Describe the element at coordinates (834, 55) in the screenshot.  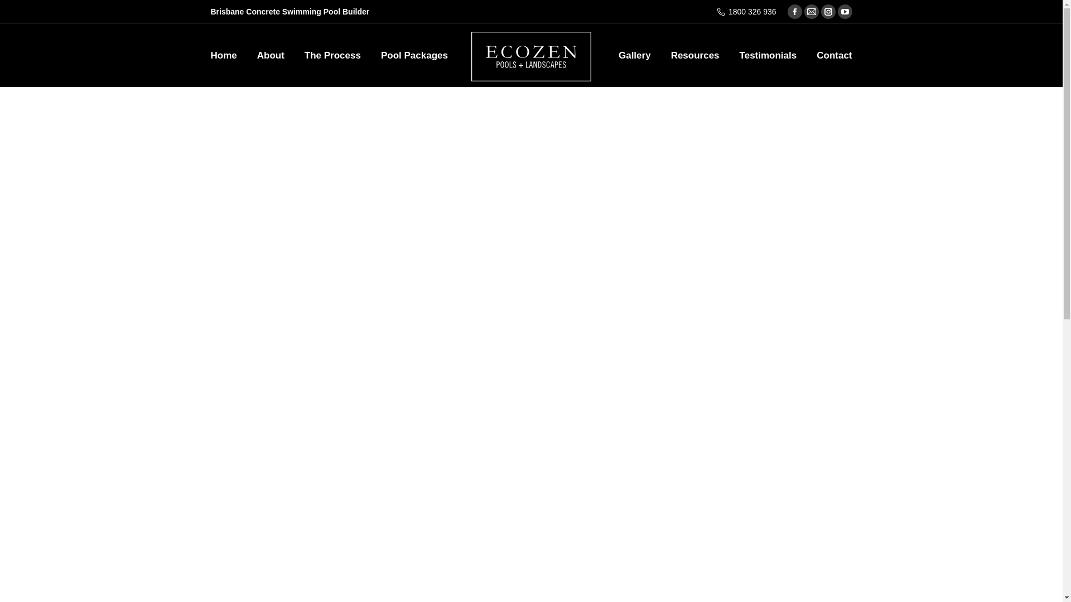
I see `Contact` at that location.